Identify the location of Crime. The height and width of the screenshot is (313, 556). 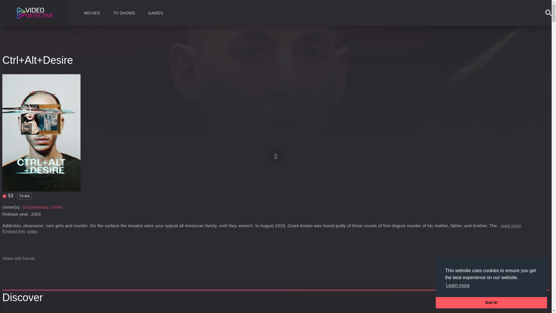
(56, 207).